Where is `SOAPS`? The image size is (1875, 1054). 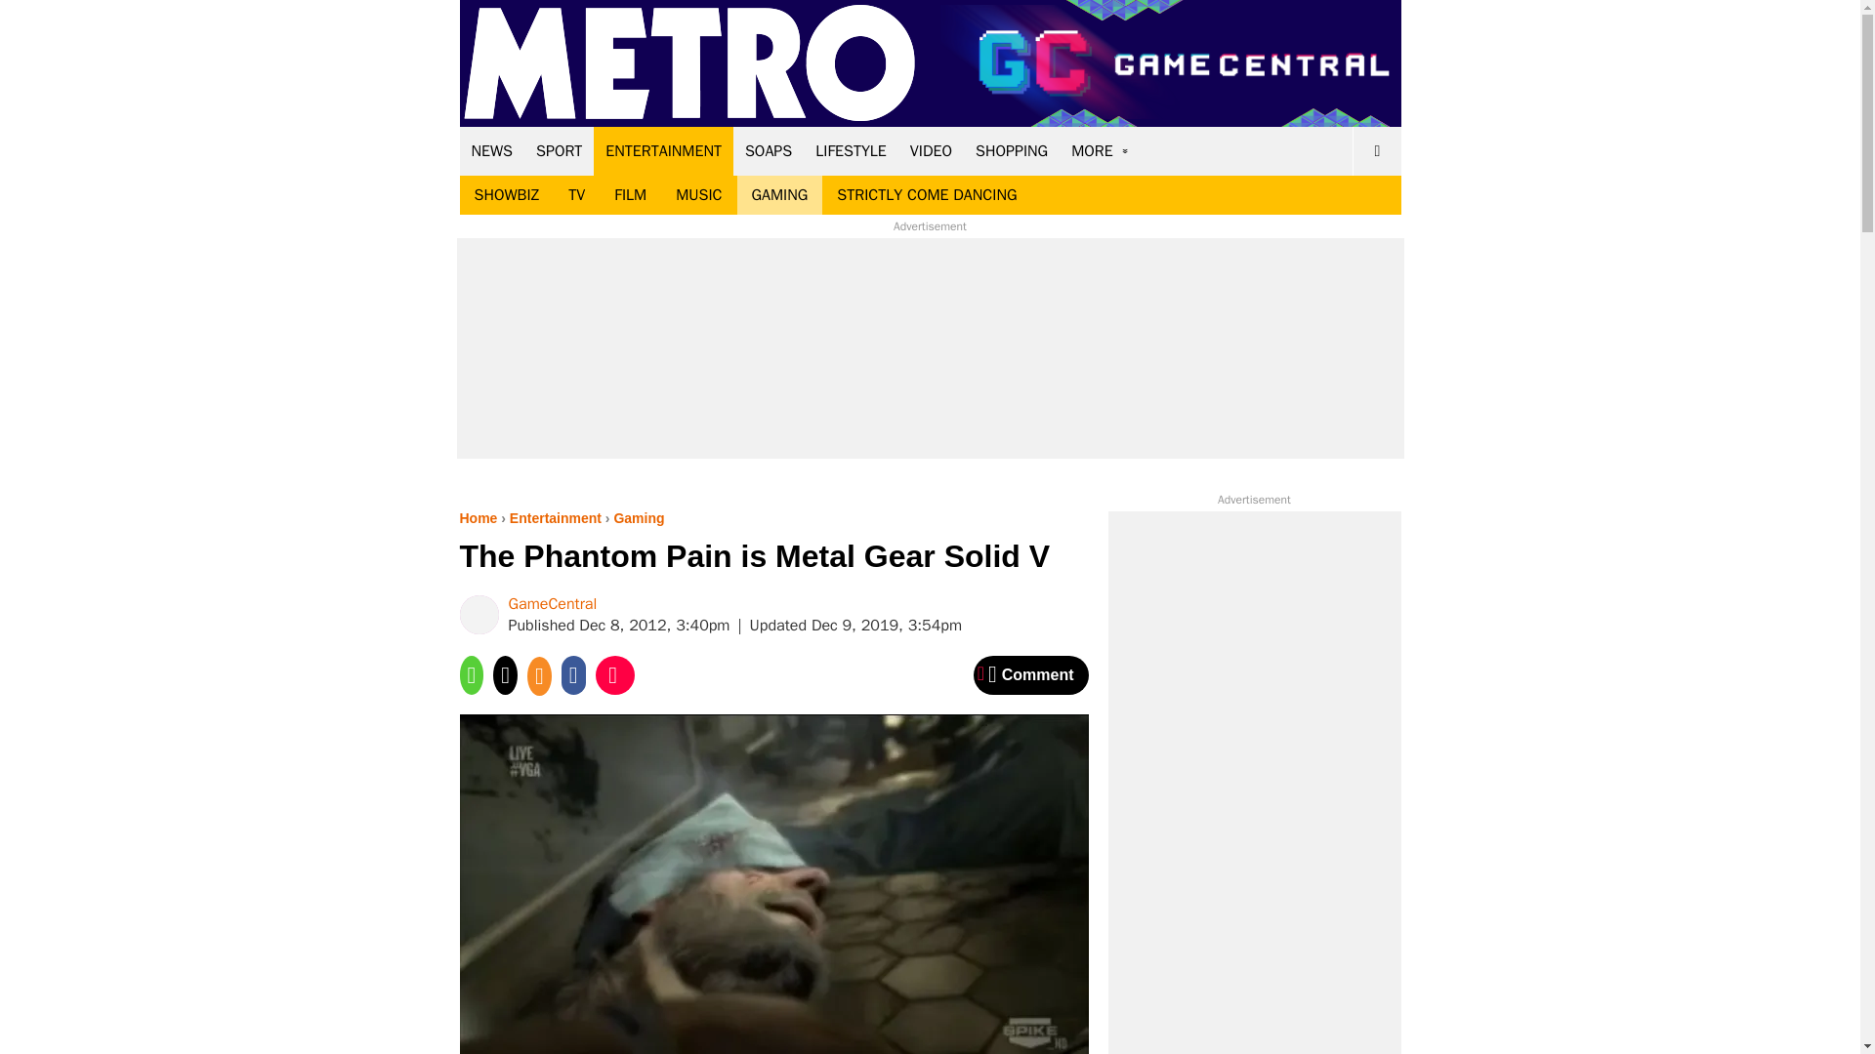
SOAPS is located at coordinates (768, 150).